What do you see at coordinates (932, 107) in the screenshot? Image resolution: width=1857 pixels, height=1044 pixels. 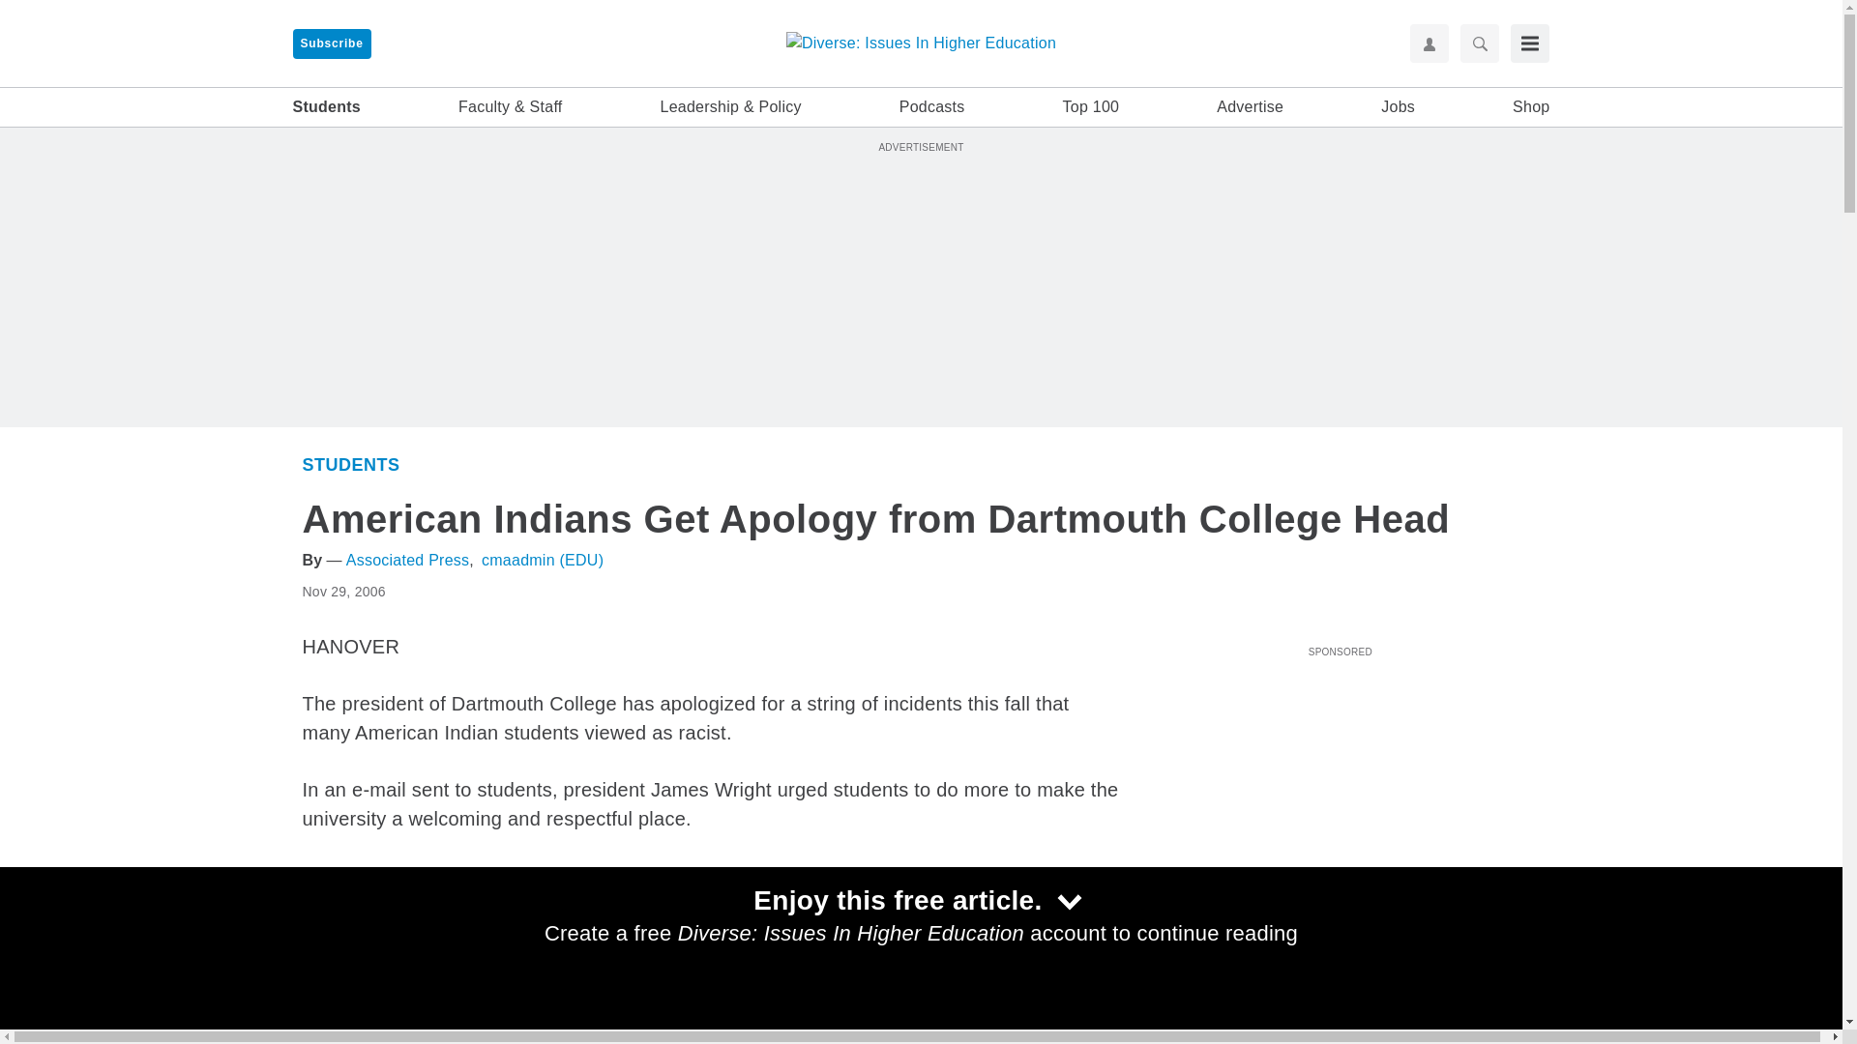 I see `Podcasts` at bounding box center [932, 107].